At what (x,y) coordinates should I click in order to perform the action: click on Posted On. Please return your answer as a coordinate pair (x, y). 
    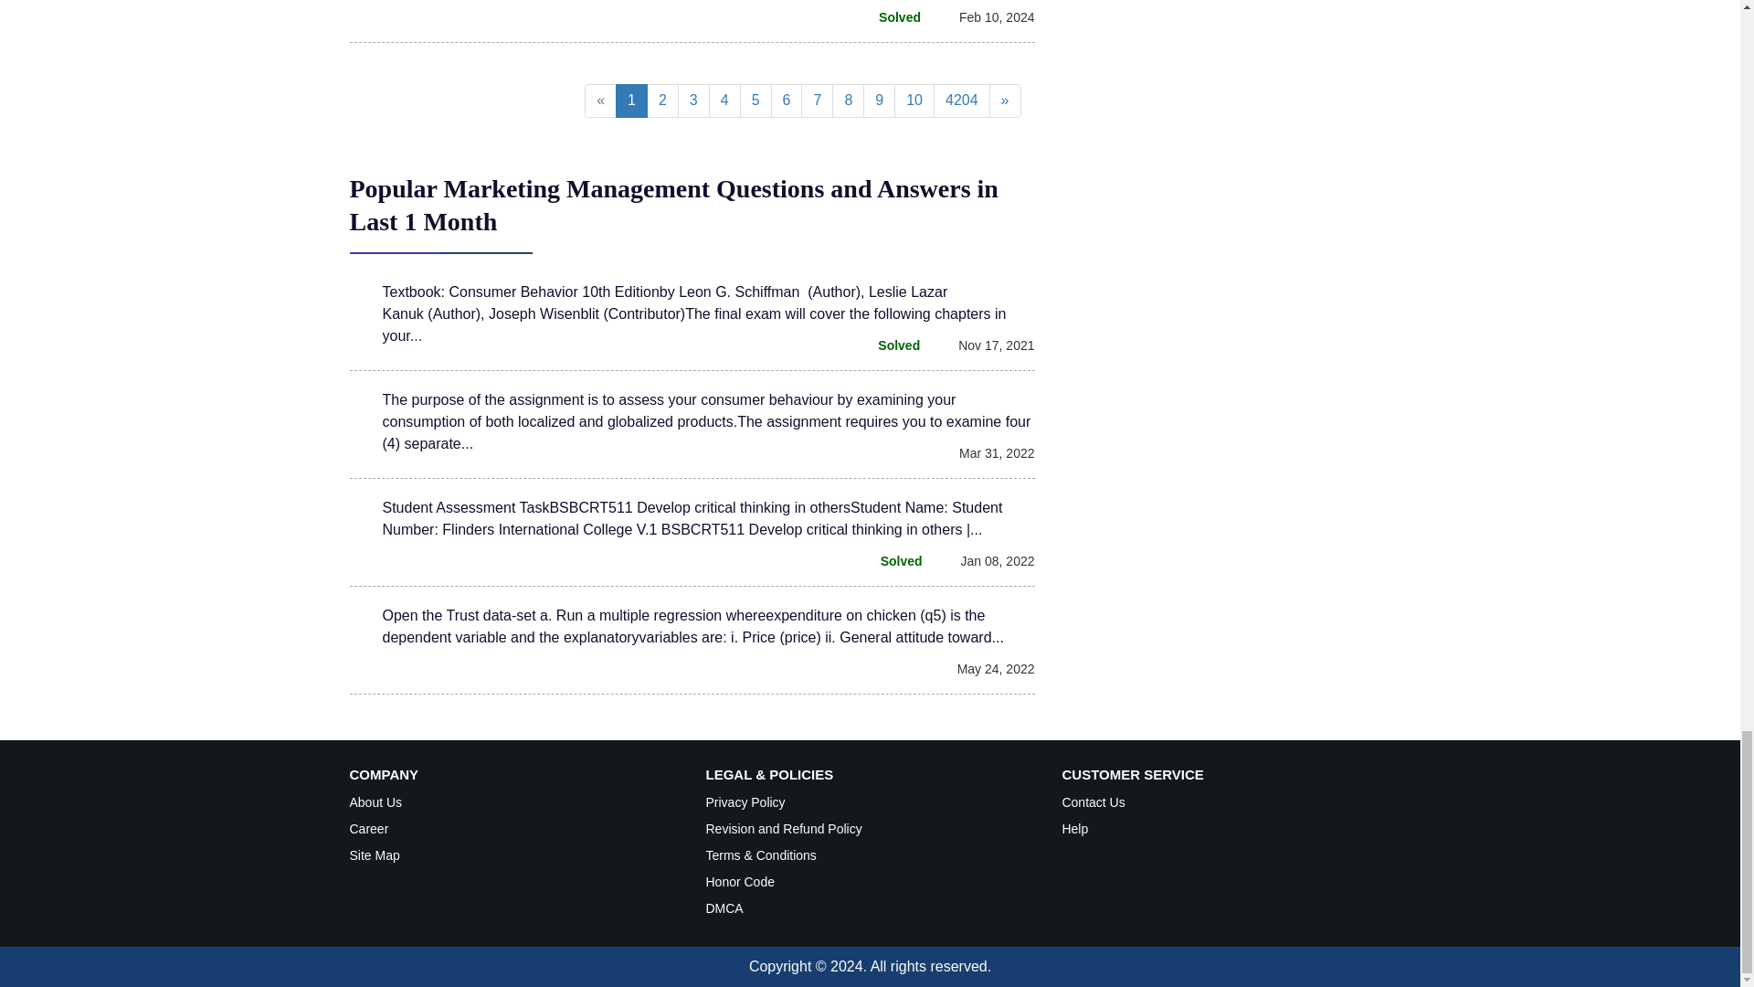
    Looking at the image, I should click on (987, 16).